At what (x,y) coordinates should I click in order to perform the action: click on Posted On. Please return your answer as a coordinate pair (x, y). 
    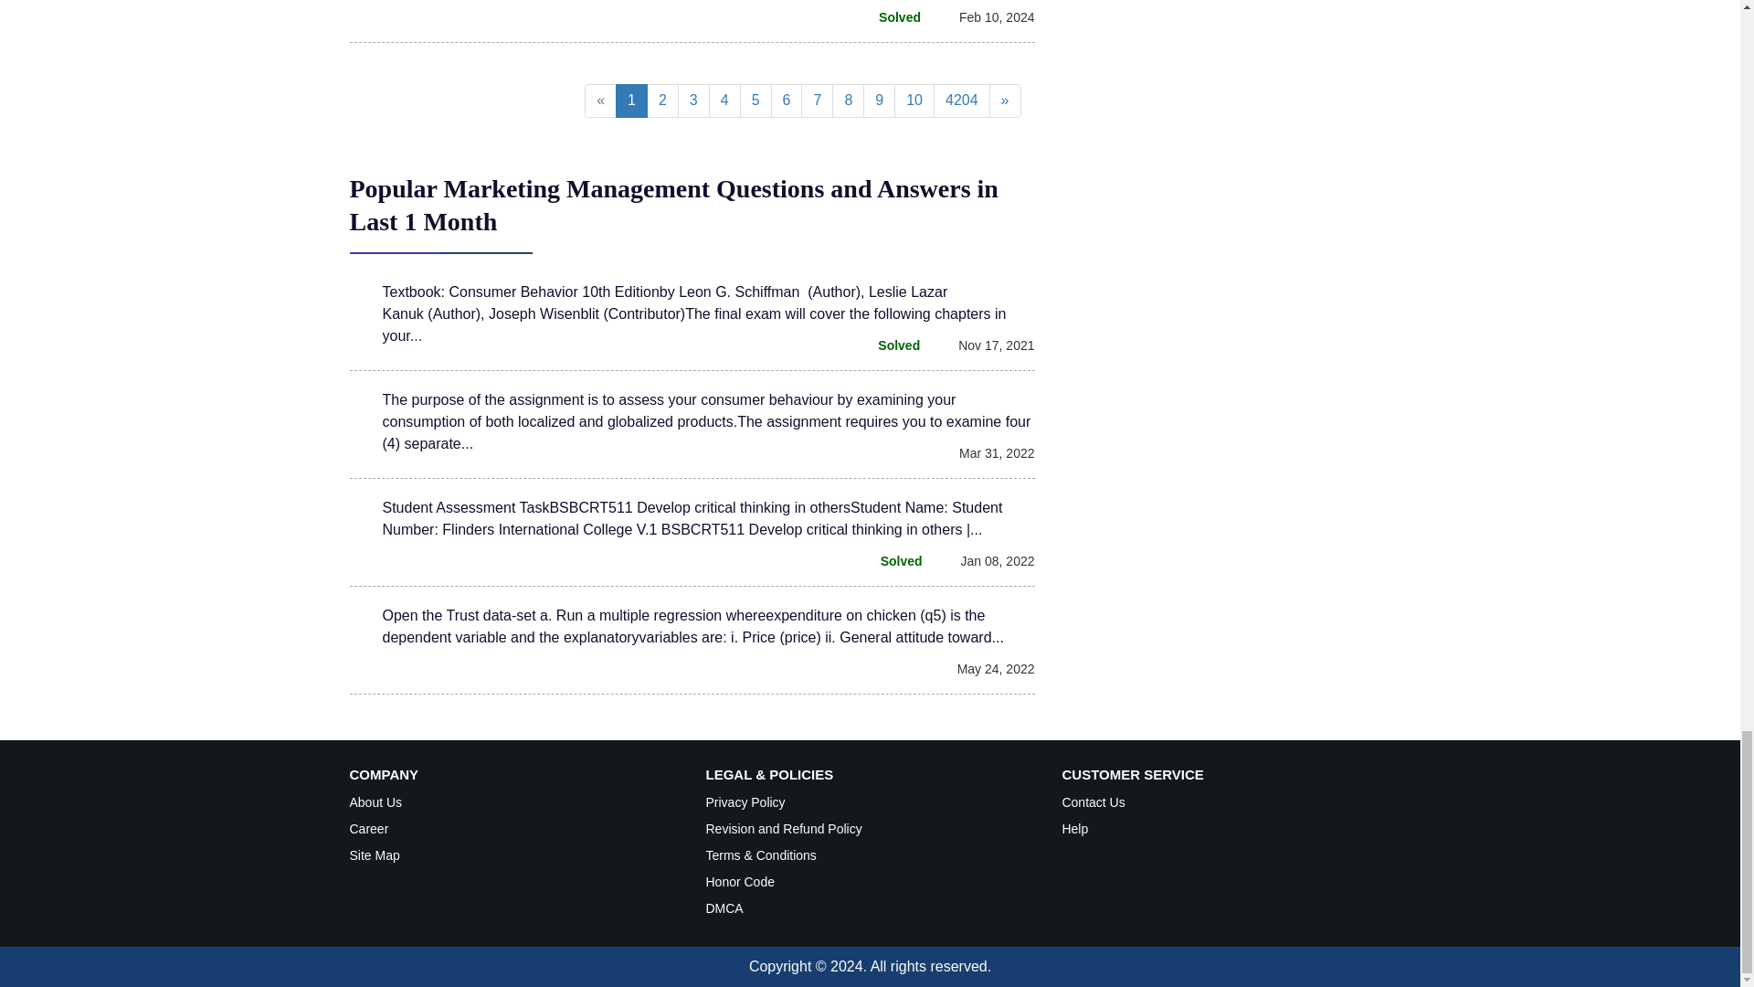
    Looking at the image, I should click on (987, 16).